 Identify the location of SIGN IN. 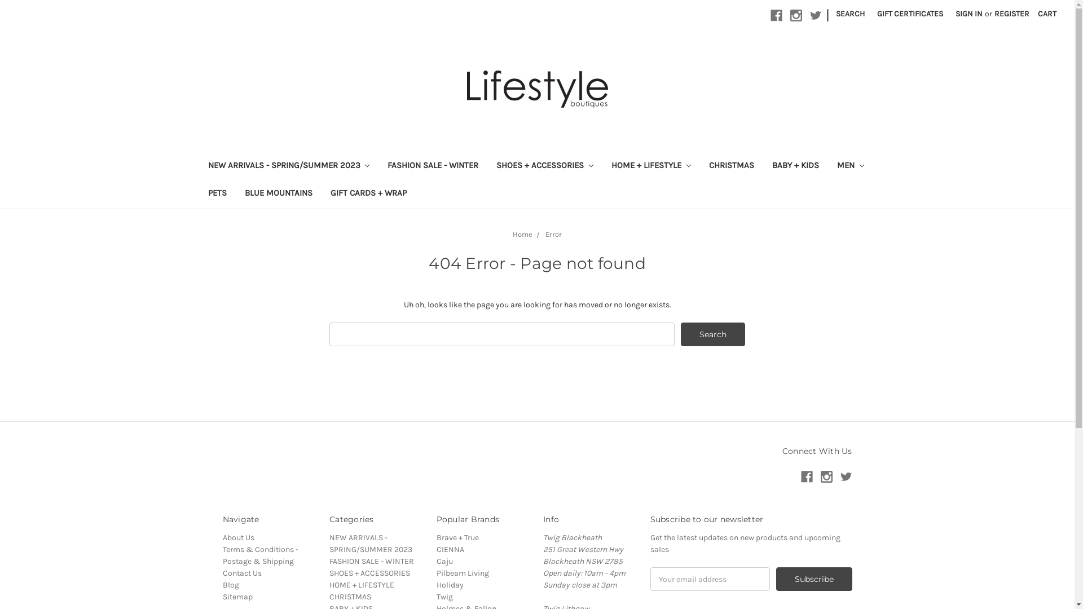
(969, 14).